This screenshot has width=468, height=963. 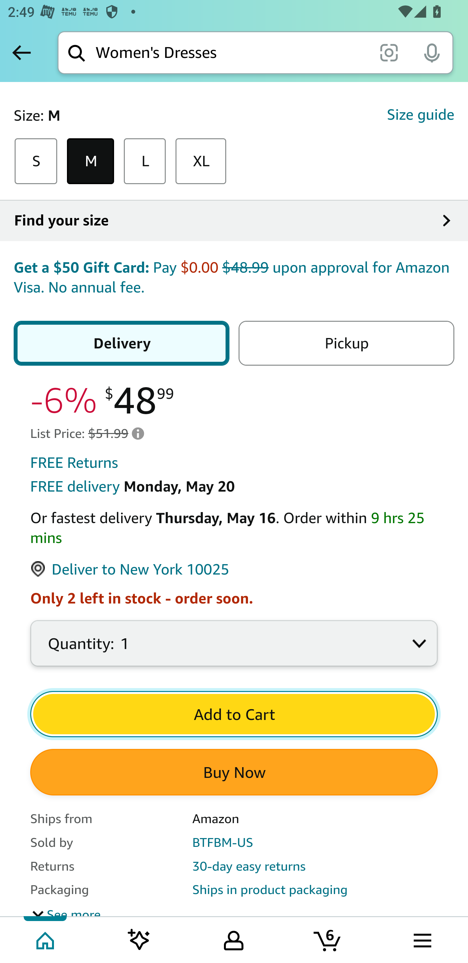 What do you see at coordinates (130, 571) in the screenshot?
I see `Deliver to New York 10025‌` at bounding box center [130, 571].